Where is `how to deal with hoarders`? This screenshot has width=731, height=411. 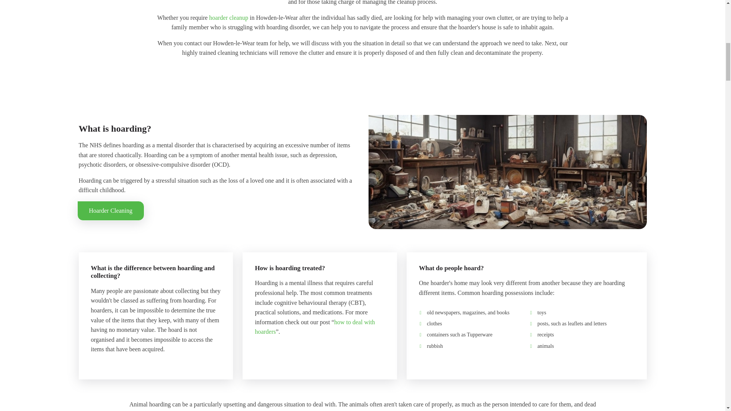 how to deal with hoarders is located at coordinates (314, 327).